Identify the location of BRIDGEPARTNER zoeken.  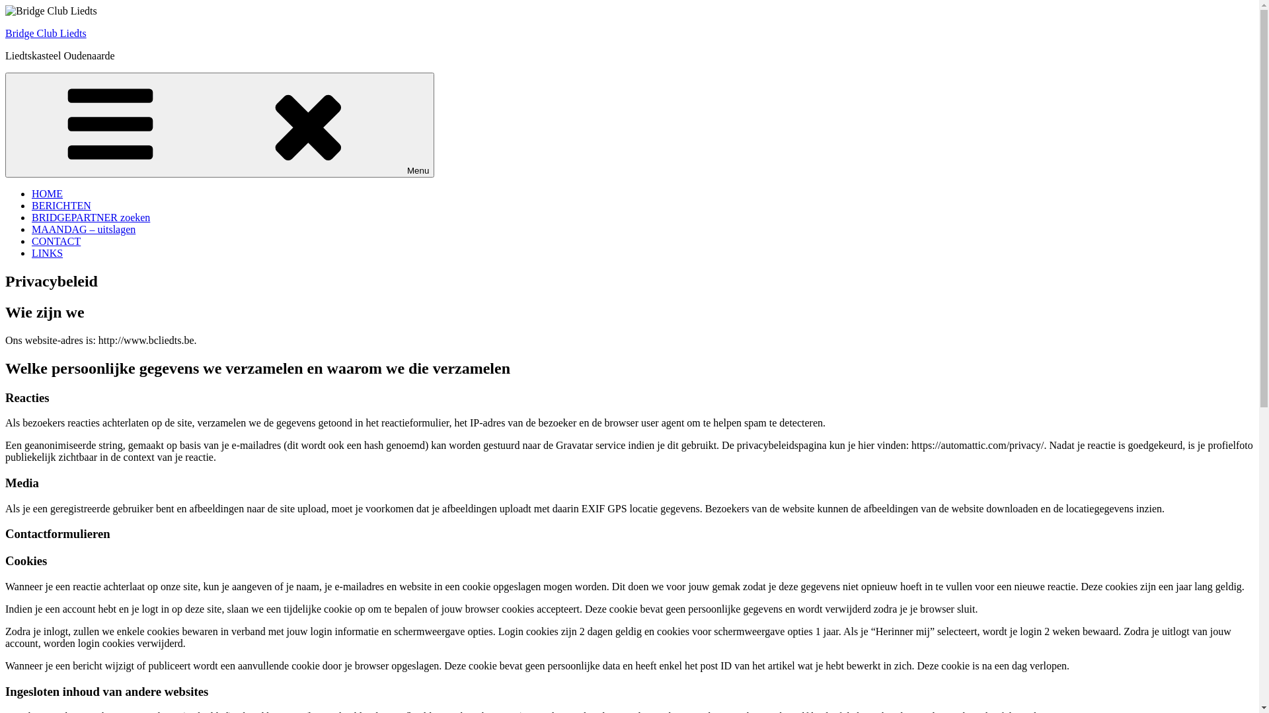
(91, 218).